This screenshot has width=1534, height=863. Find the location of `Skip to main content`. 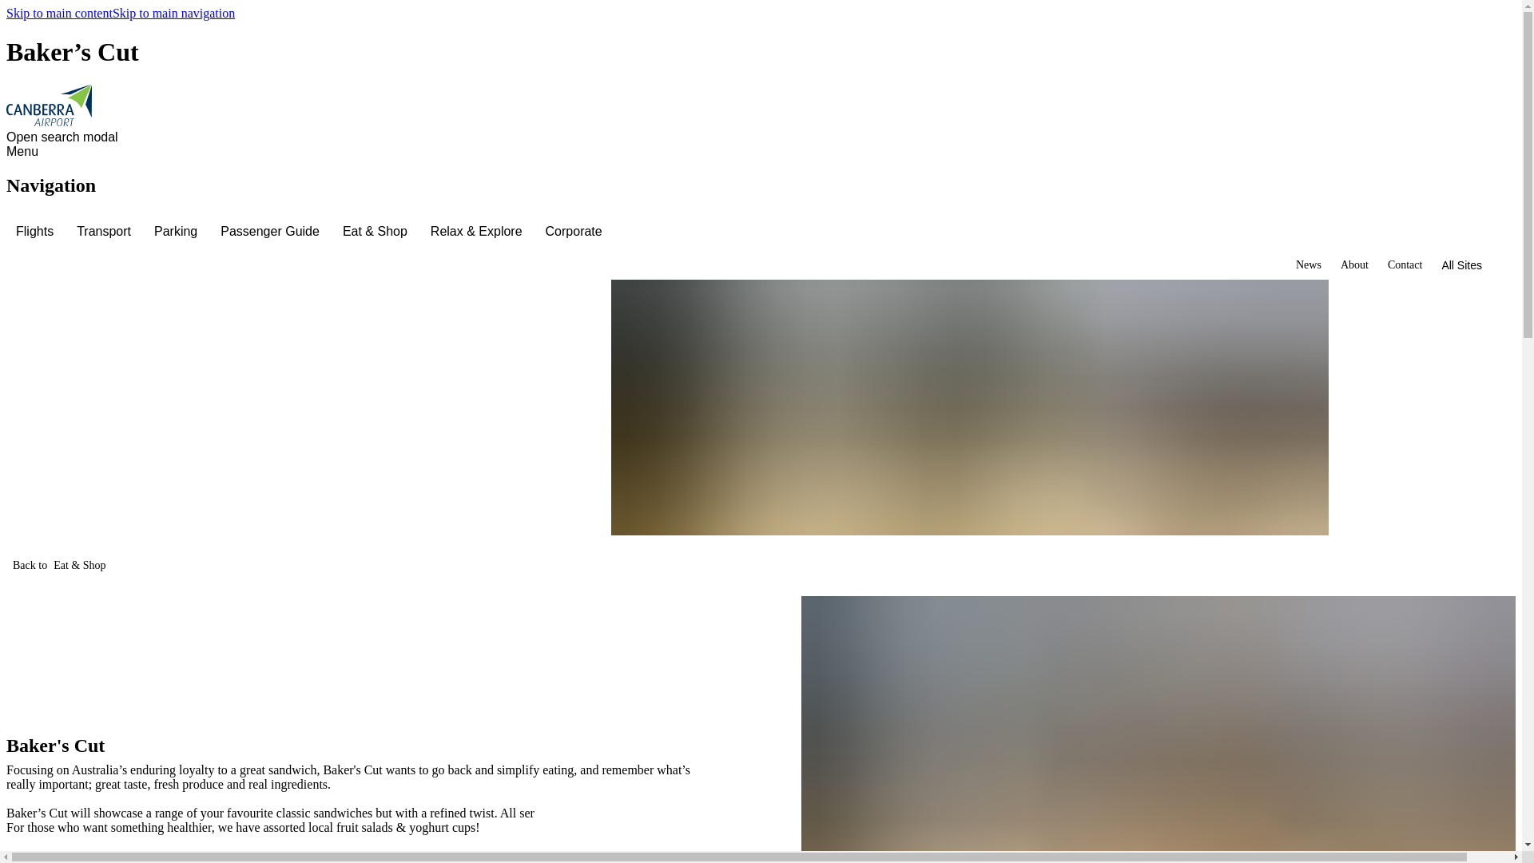

Skip to main content is located at coordinates (59, 13).